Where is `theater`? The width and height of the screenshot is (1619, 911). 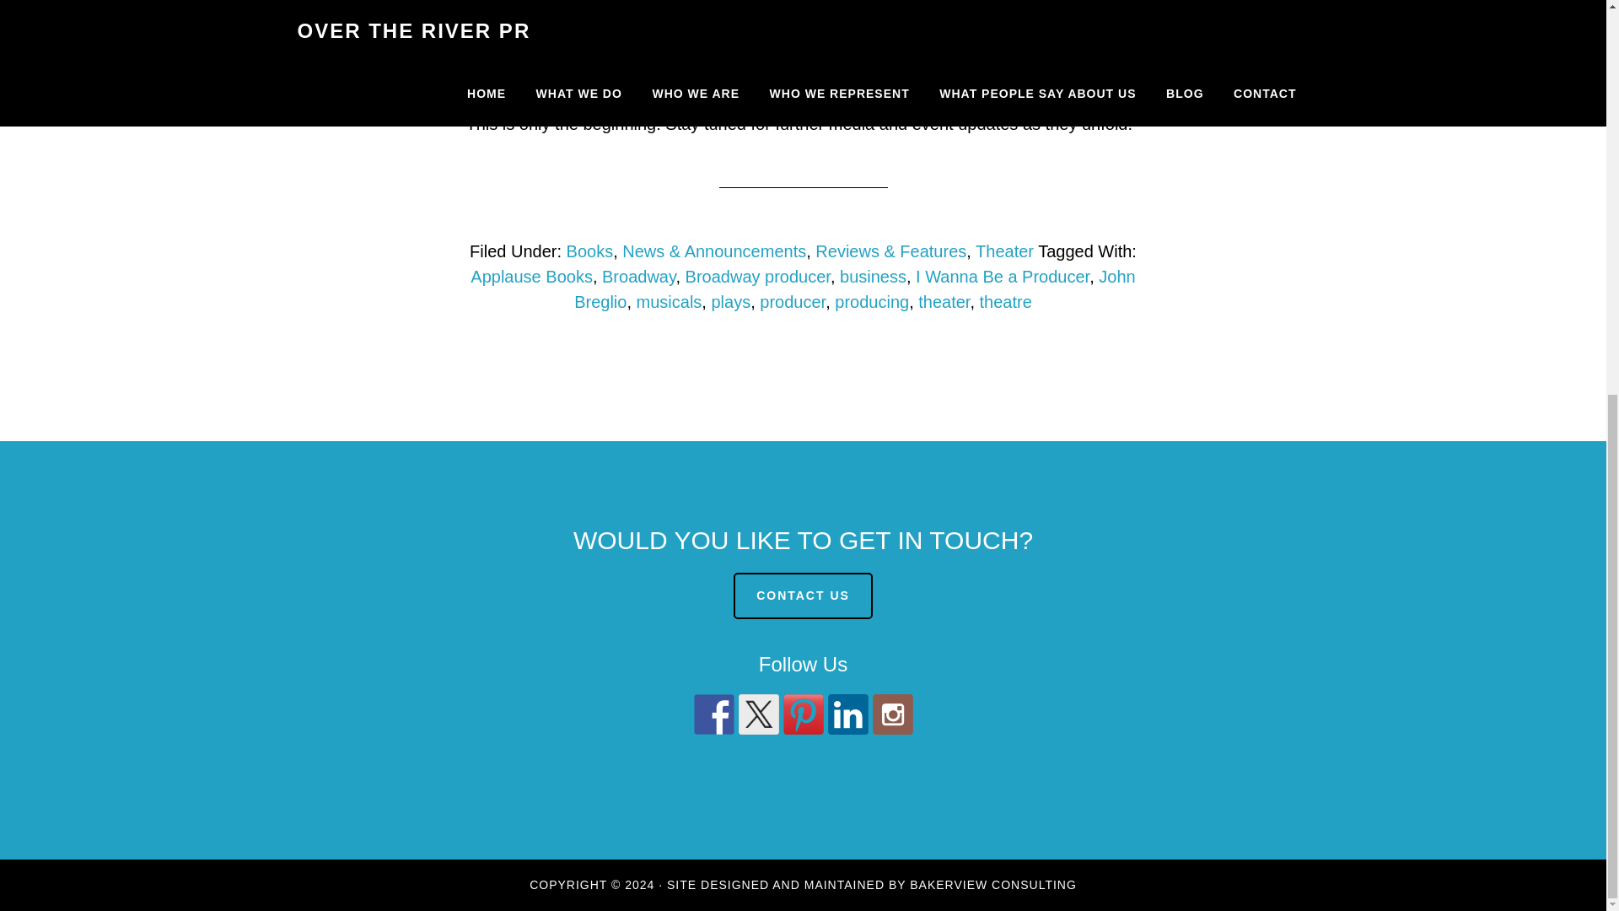 theater is located at coordinates (944, 302).